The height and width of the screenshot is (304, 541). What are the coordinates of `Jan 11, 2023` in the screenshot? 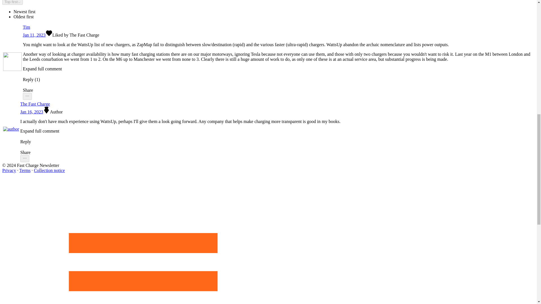 It's located at (34, 35).